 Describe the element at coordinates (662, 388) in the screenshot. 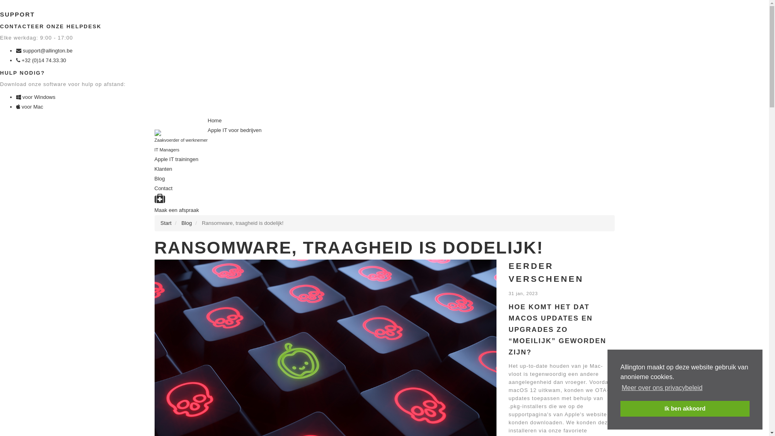

I see `Meer over ons privacybeleid` at that location.